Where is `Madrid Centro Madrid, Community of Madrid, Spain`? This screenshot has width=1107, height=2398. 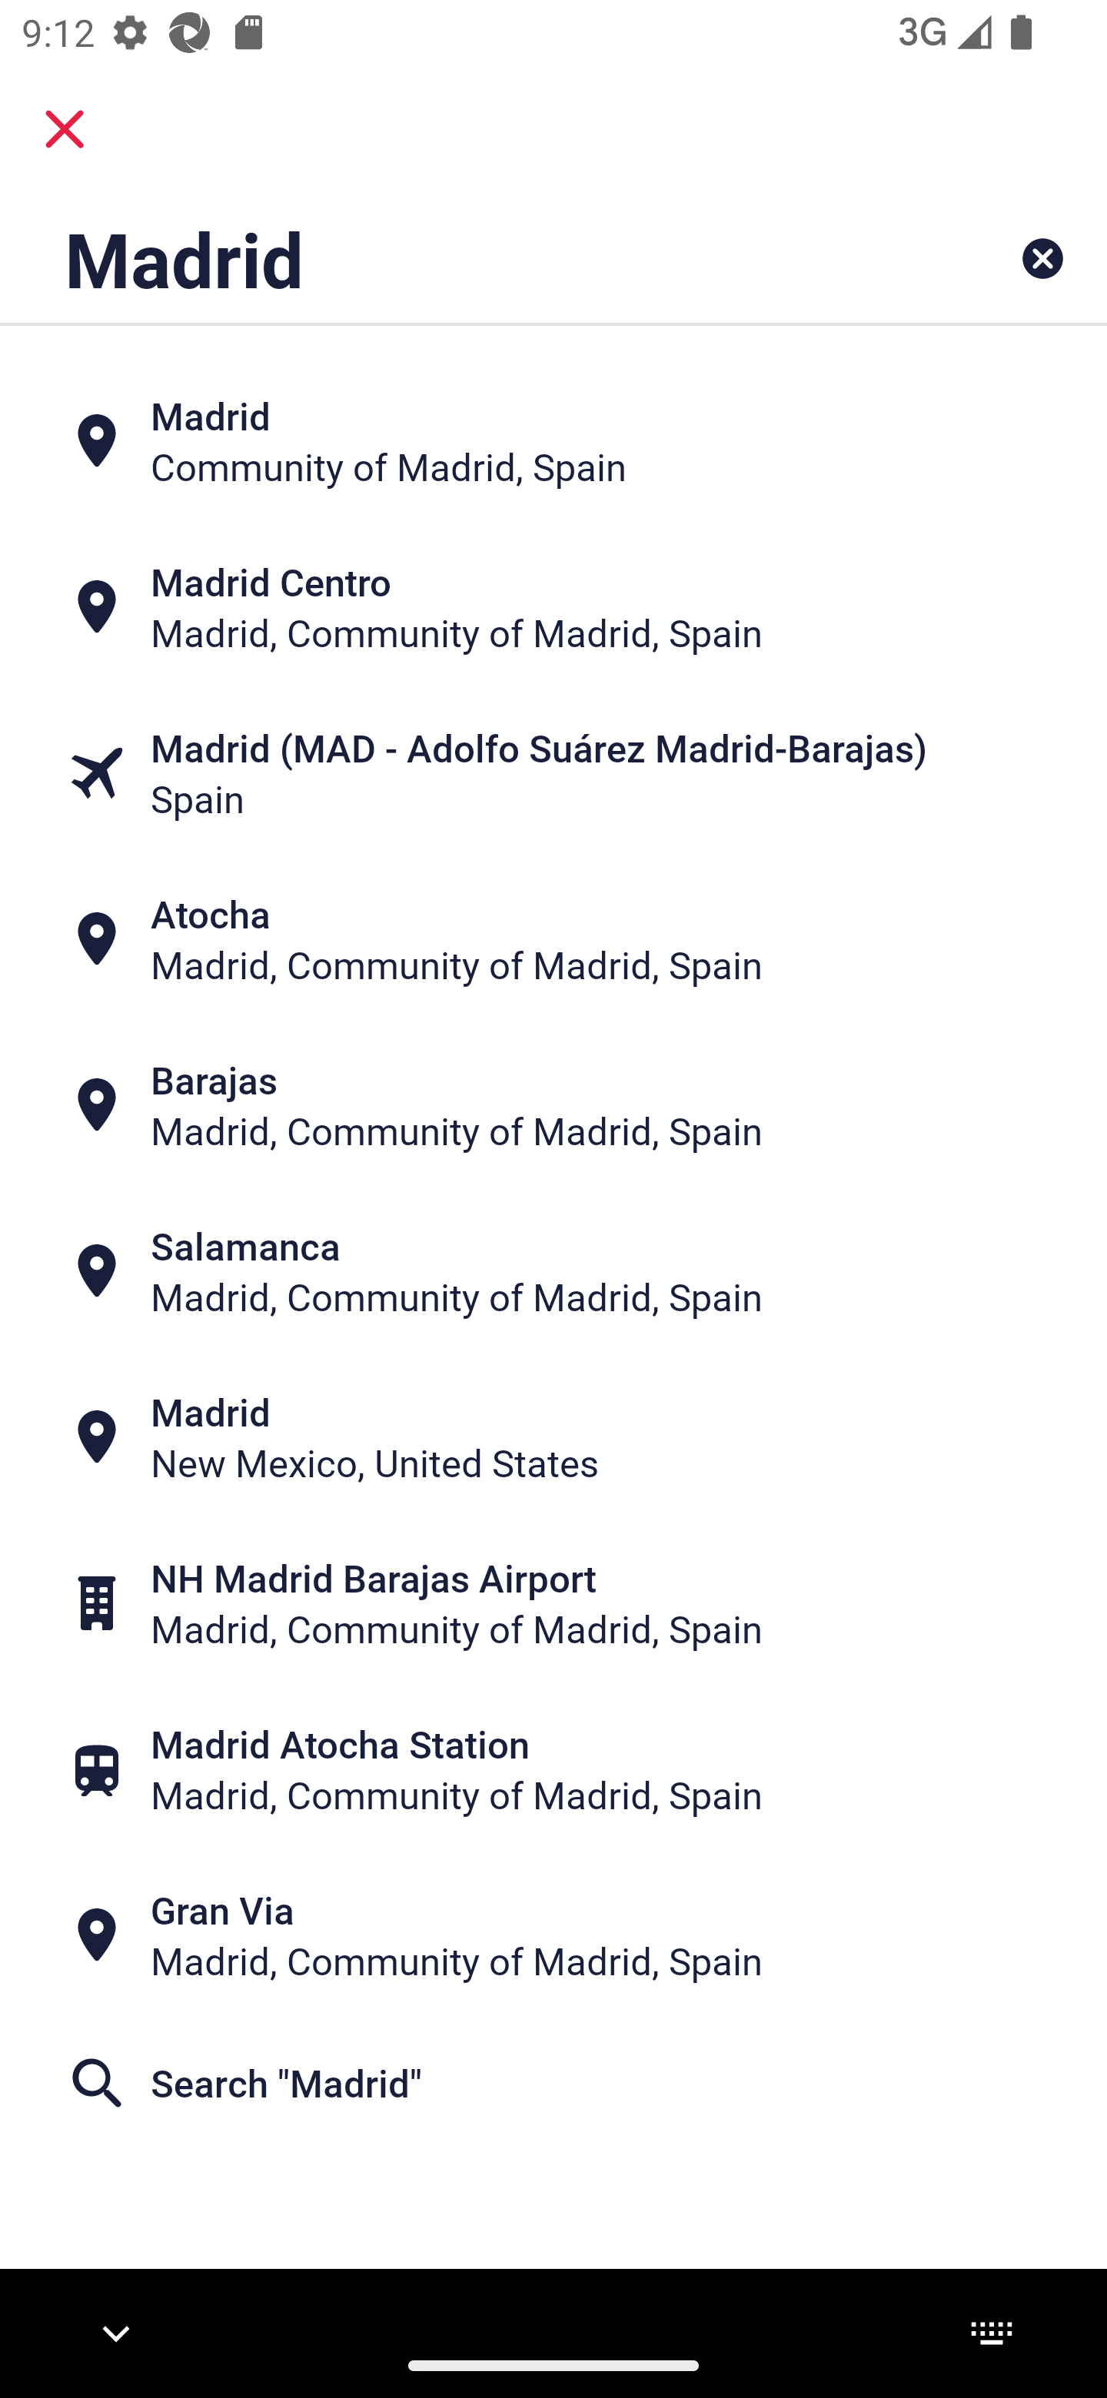
Madrid Centro Madrid, Community of Madrid, Spain is located at coordinates (553, 607).